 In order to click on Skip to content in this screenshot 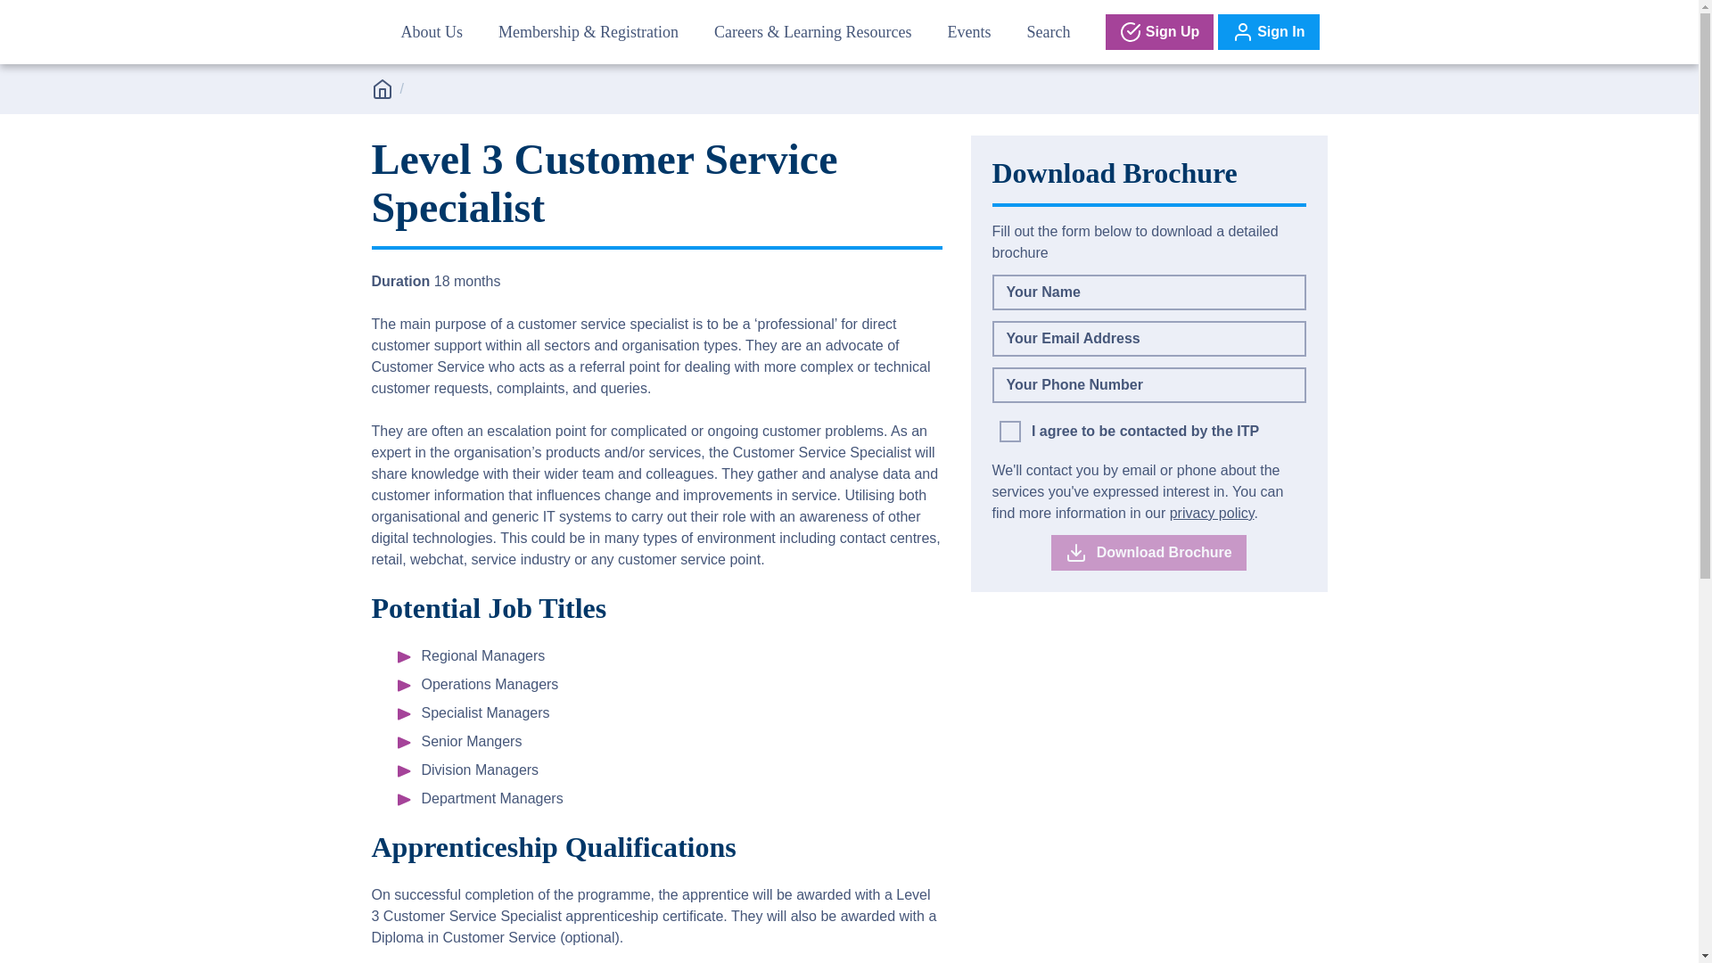, I will do `click(13, 13)`.